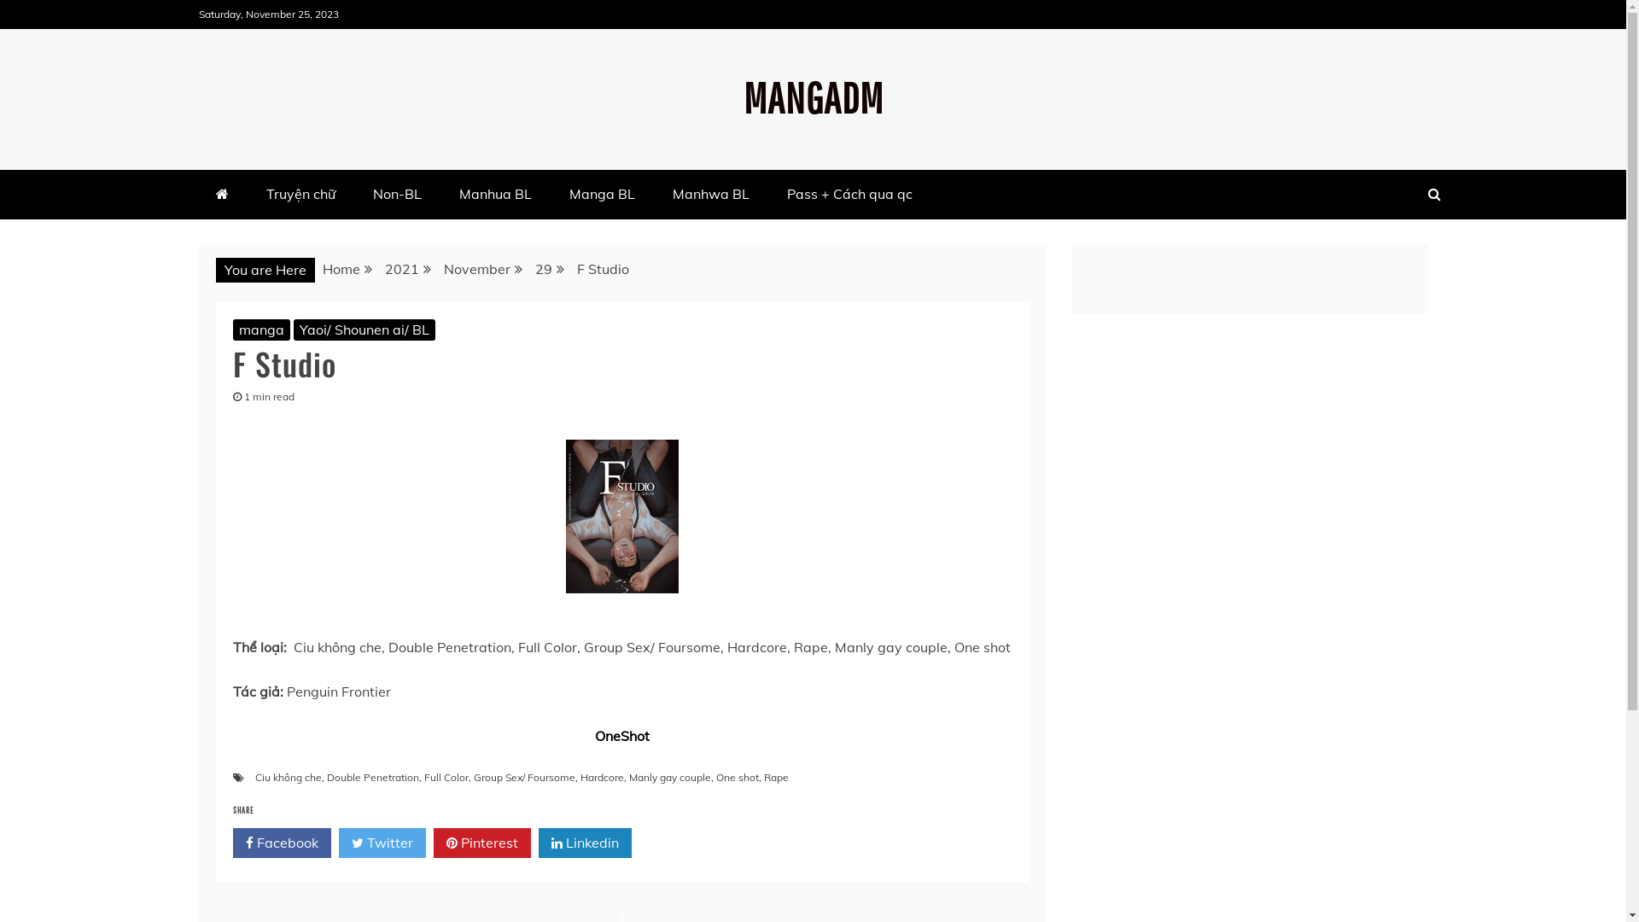 This screenshot has width=1639, height=922. Describe the element at coordinates (813, 97) in the screenshot. I see `MANGADM` at that location.